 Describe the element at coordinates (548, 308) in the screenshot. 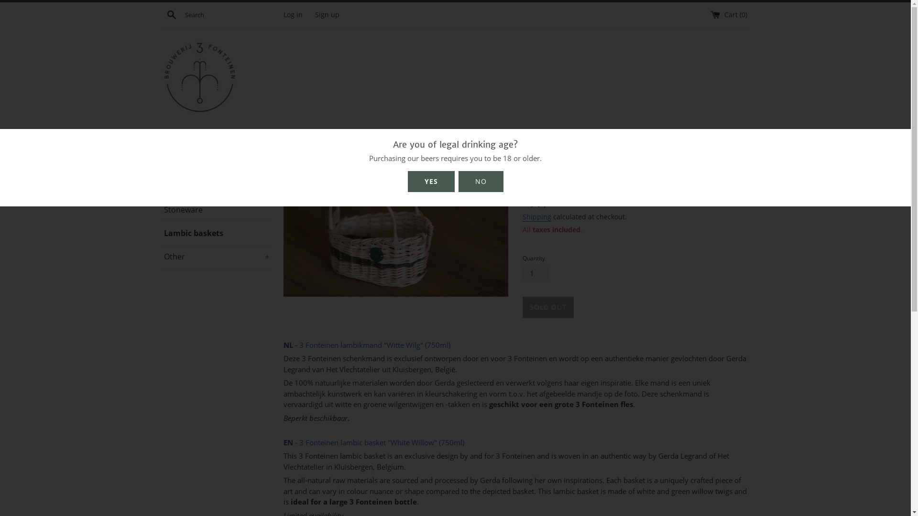

I see `SOLD OUT` at that location.